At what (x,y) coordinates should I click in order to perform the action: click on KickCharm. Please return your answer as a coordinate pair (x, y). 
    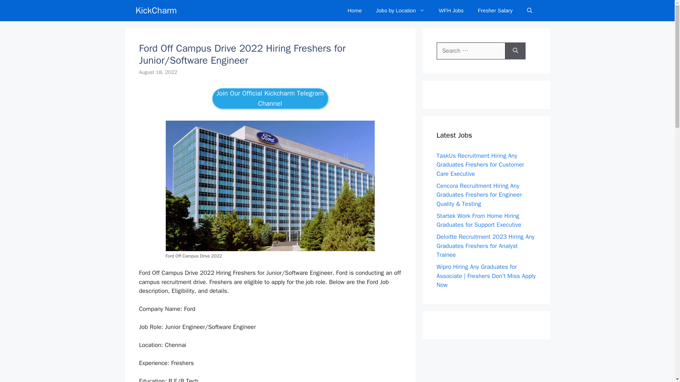
    Looking at the image, I should click on (156, 11).